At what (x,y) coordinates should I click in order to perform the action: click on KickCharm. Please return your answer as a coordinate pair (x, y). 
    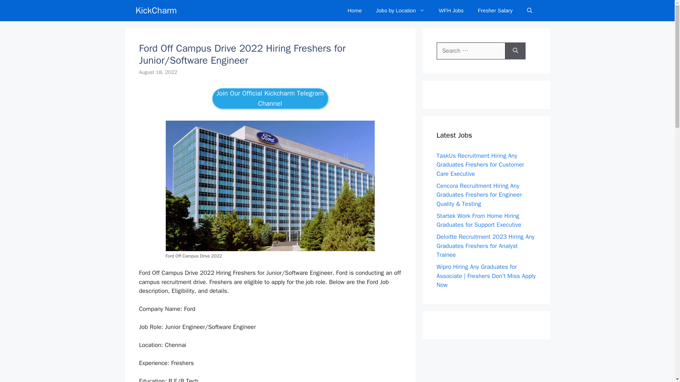
    Looking at the image, I should click on (156, 11).